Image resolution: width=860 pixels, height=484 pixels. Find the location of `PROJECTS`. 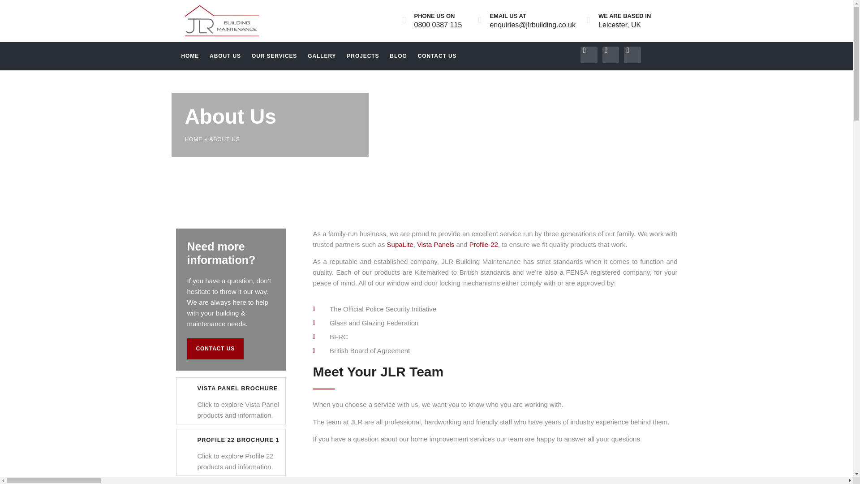

PROJECTS is located at coordinates (363, 56).